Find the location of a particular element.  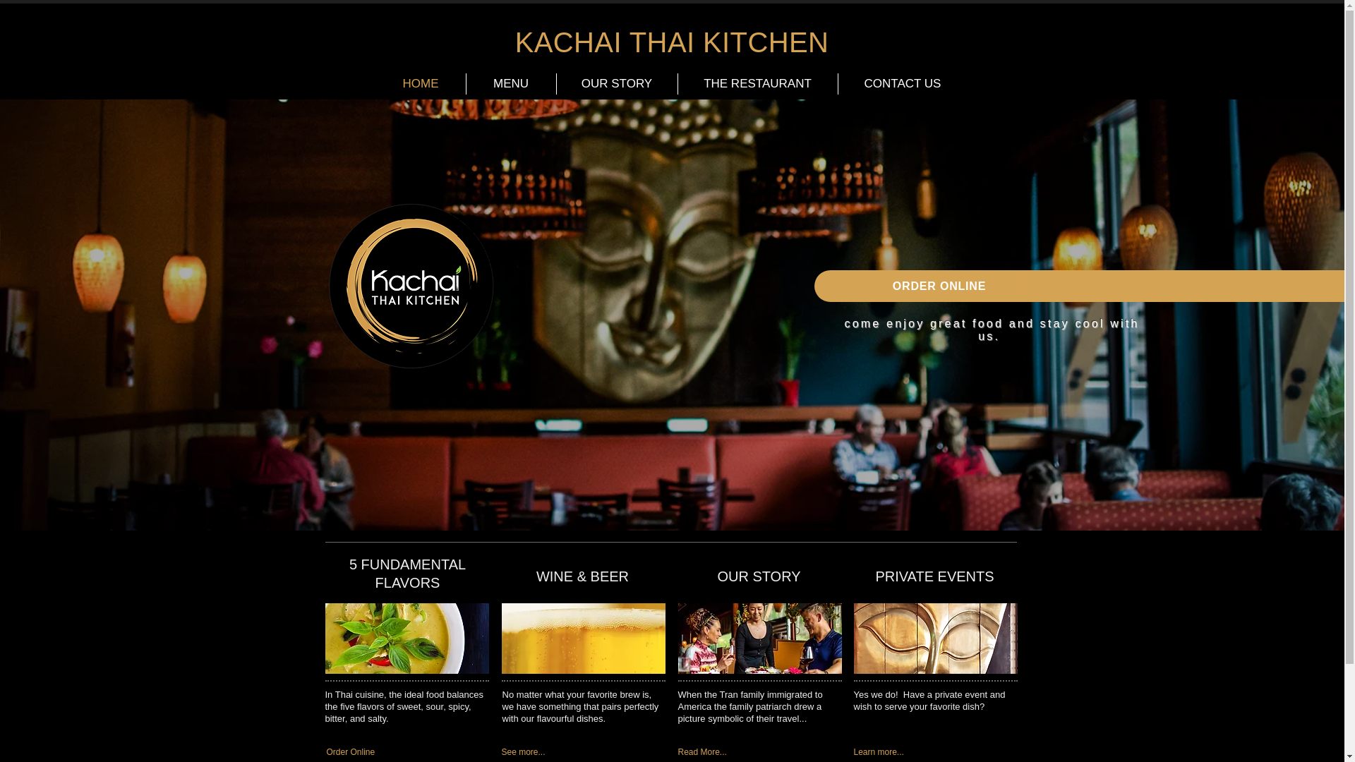

OUR STORY is located at coordinates (615, 83).